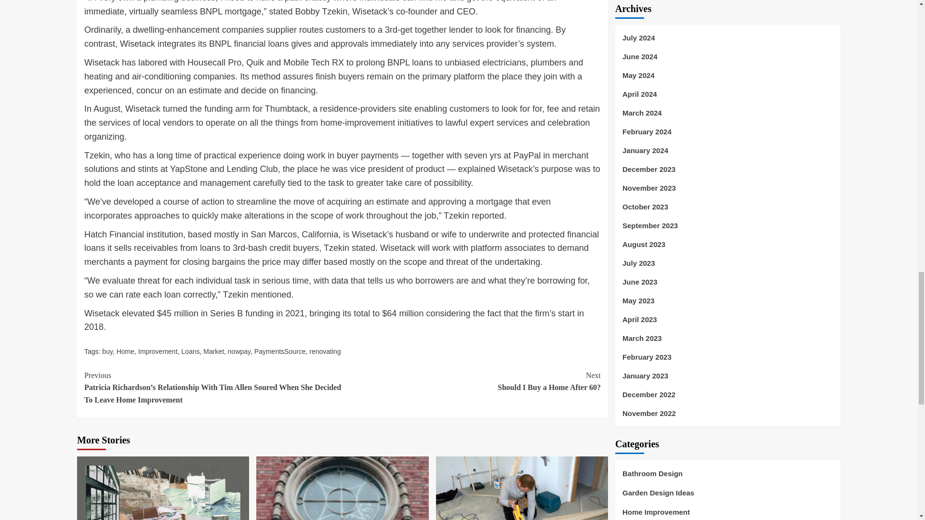 This screenshot has height=520, width=925. Describe the element at coordinates (239, 351) in the screenshot. I see `nowpay` at that location.